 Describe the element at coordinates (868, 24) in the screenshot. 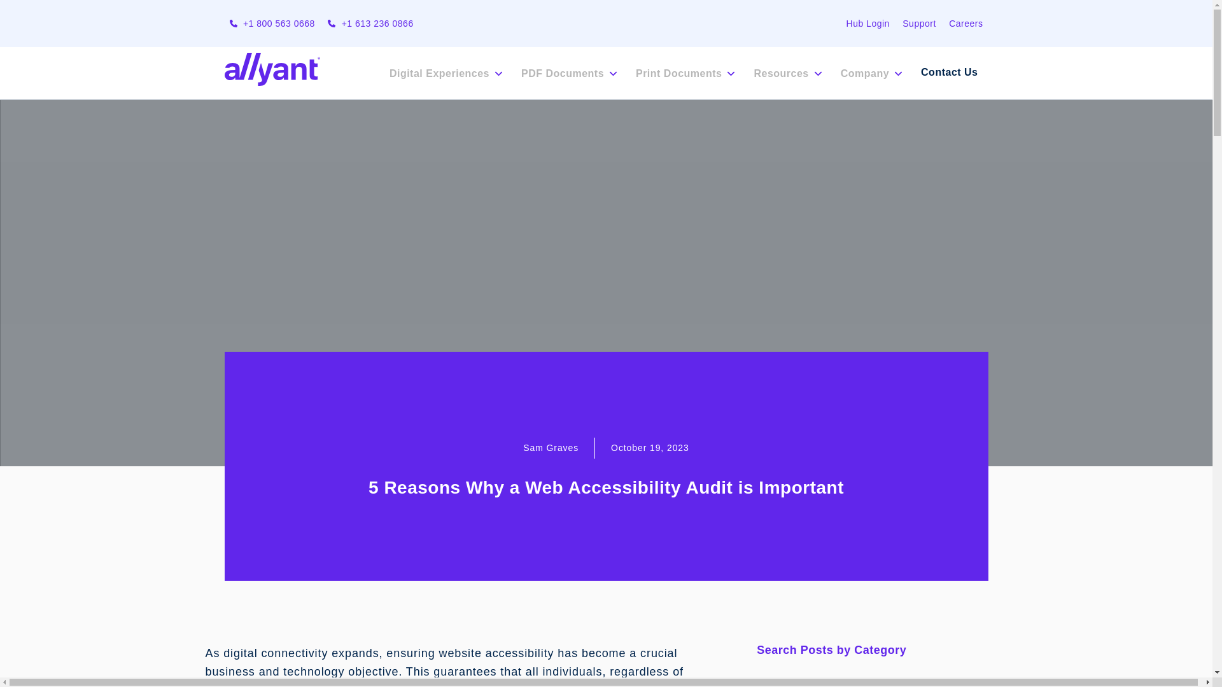

I see `Hub Login` at that location.